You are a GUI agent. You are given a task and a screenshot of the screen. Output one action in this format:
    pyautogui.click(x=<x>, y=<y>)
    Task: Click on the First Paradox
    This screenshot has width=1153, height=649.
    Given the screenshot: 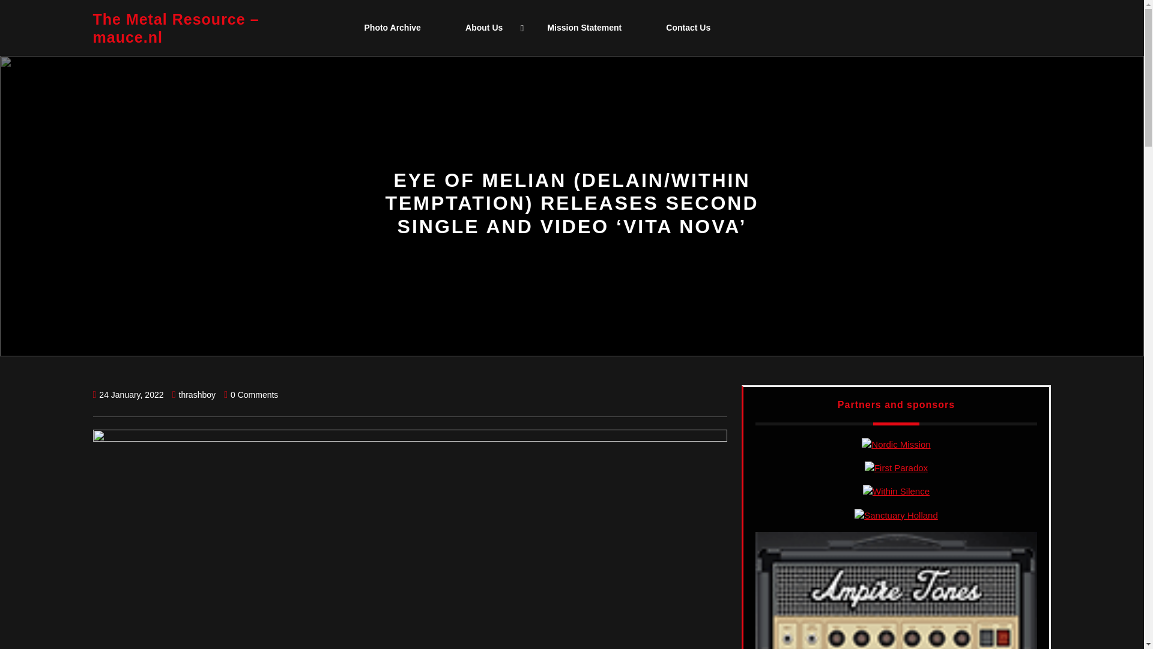 What is the action you would take?
    pyautogui.click(x=896, y=468)
    